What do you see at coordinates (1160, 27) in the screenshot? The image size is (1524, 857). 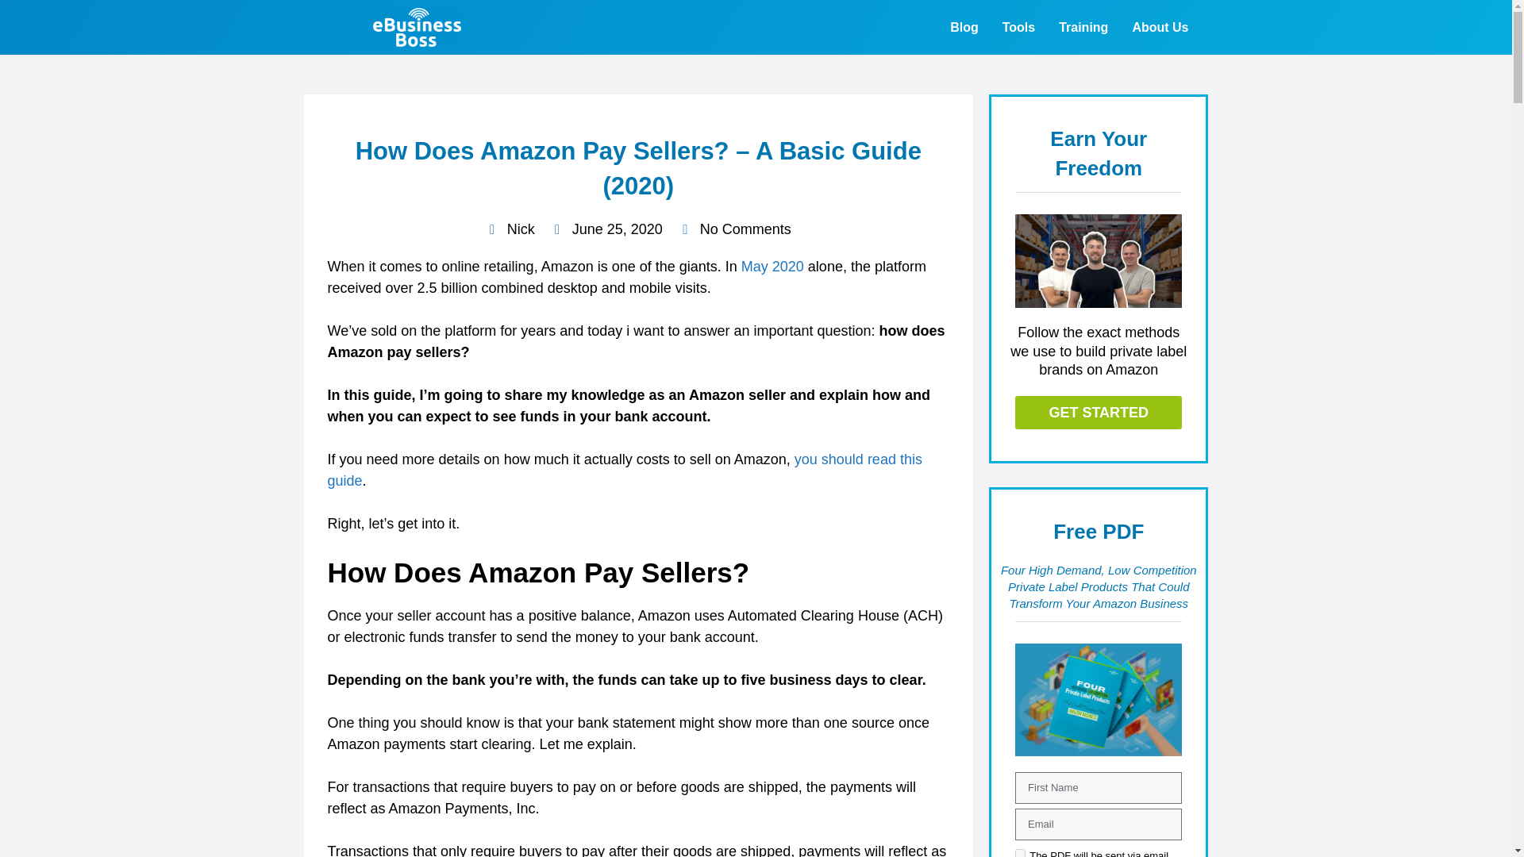 I see `About Us` at bounding box center [1160, 27].